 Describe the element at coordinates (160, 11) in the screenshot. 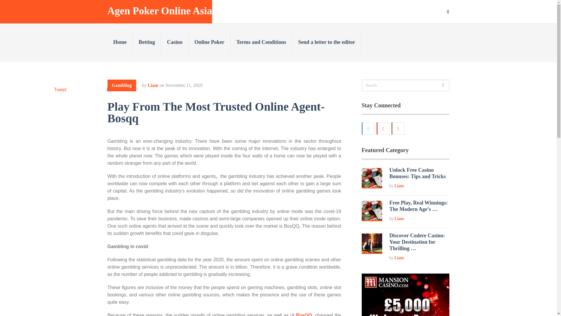

I see `Agen Poker Online Asia` at that location.